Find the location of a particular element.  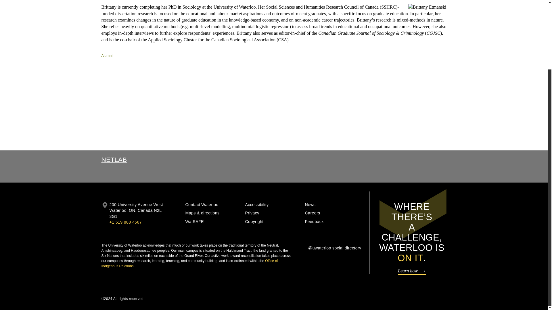

WatSAFE is located at coordinates (213, 222).